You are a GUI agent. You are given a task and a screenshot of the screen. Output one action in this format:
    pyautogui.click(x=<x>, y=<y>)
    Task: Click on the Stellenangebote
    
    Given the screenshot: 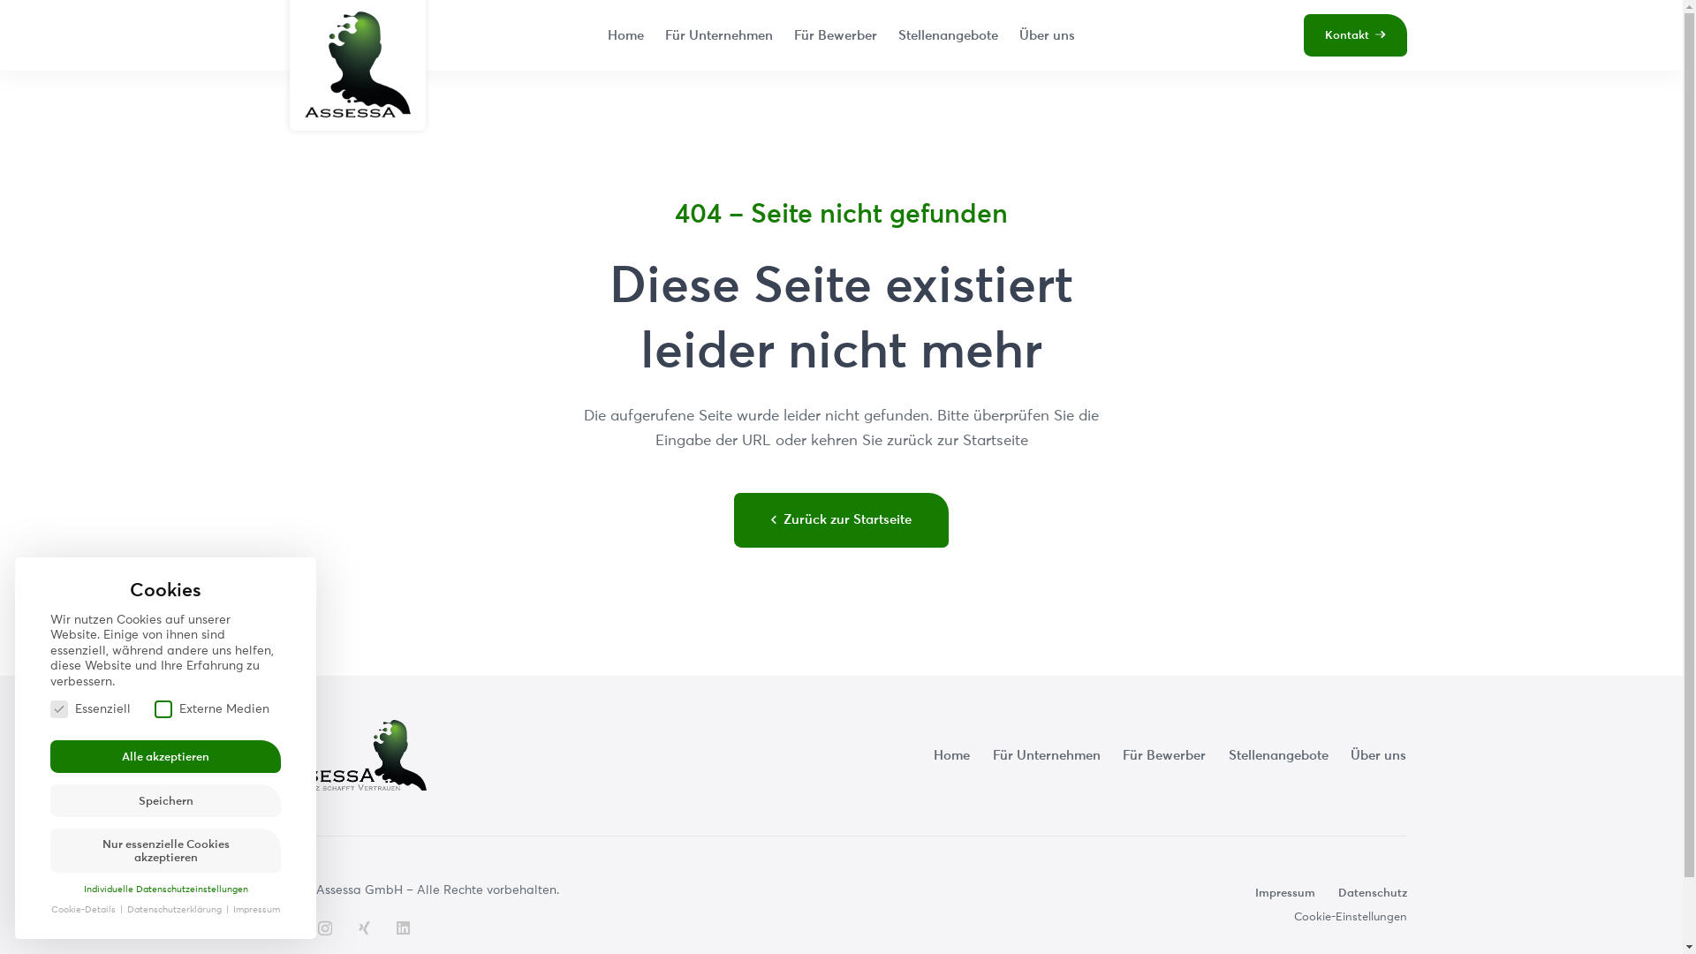 What is the action you would take?
    pyautogui.click(x=1279, y=754)
    